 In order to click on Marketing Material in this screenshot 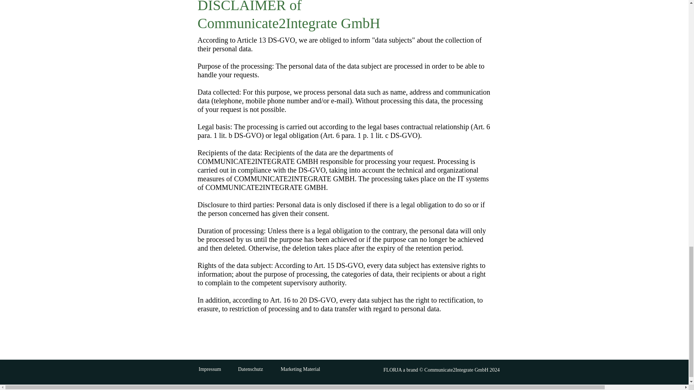, I will do `click(300, 369)`.